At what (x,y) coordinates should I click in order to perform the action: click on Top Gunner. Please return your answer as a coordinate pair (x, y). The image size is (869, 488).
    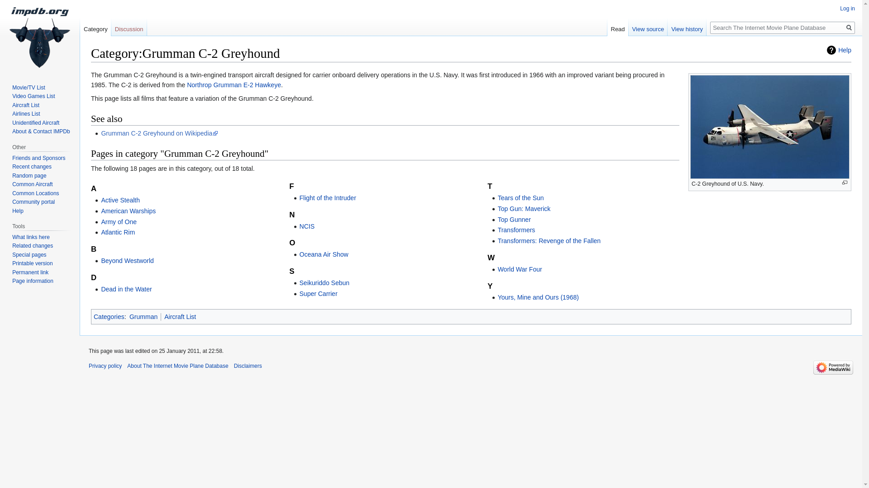
    Looking at the image, I should click on (514, 220).